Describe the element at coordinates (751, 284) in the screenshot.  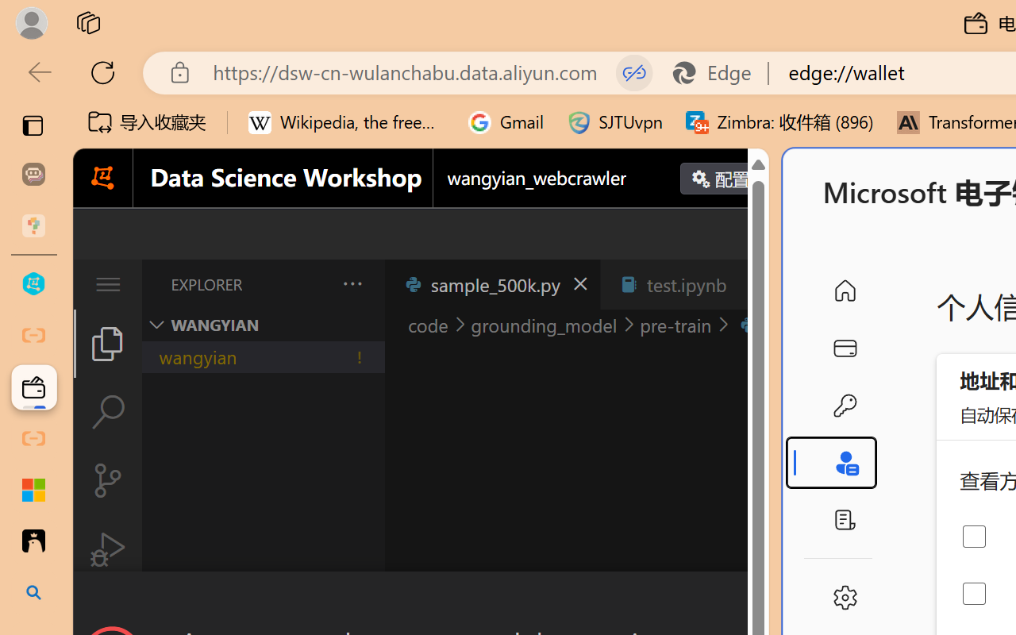
I see `Tab actions` at that location.